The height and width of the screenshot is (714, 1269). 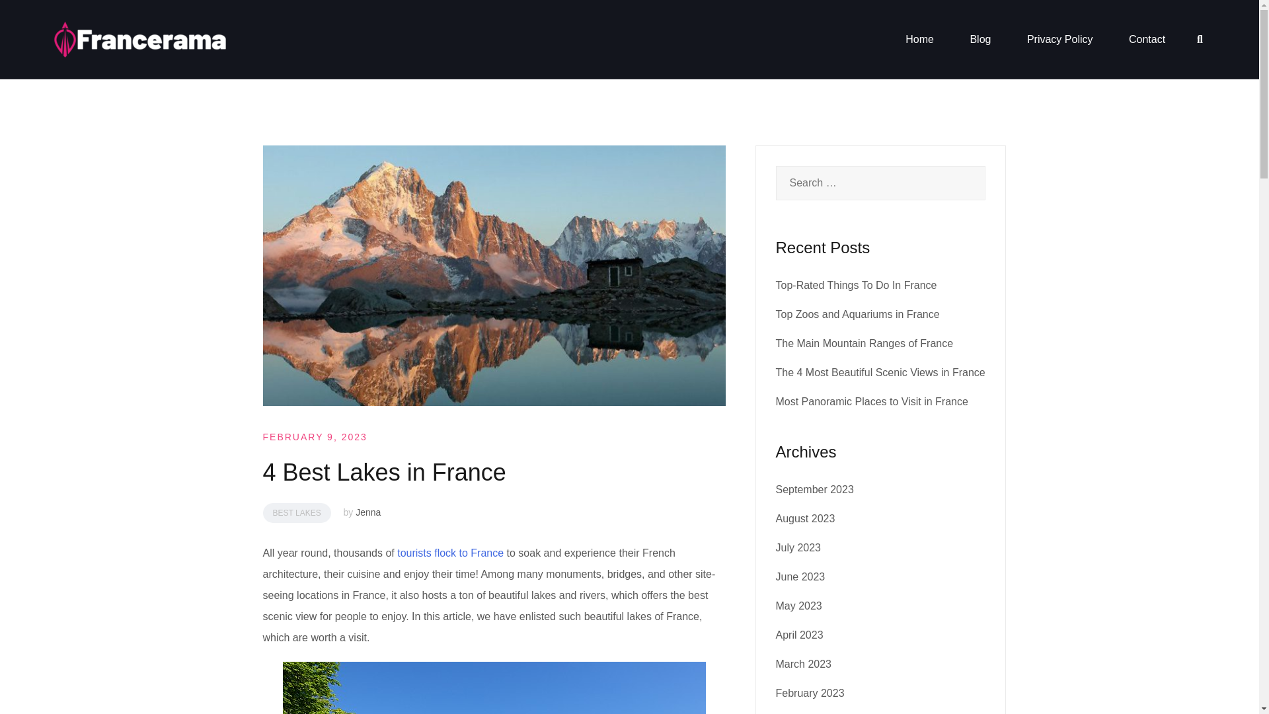 I want to click on Jenna, so click(x=367, y=512).